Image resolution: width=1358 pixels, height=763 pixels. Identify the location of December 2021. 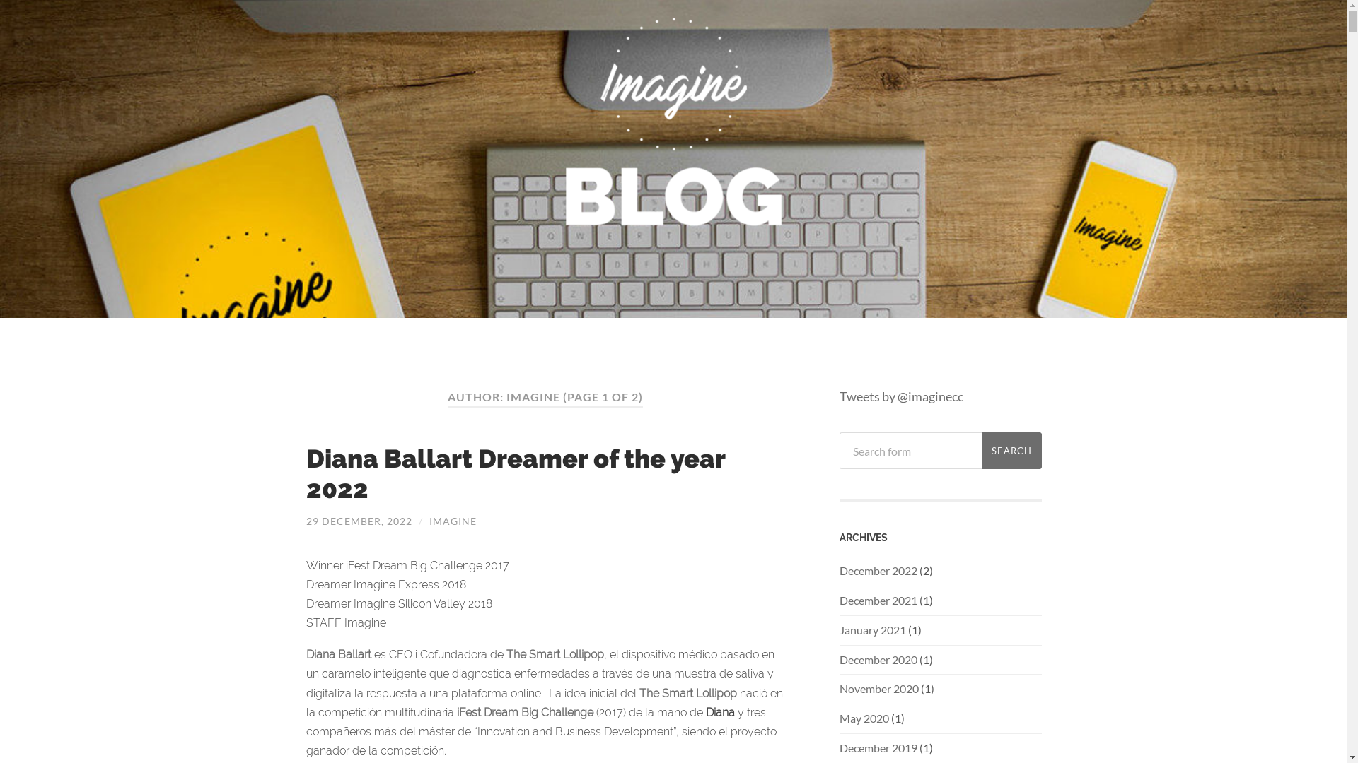
(878, 601).